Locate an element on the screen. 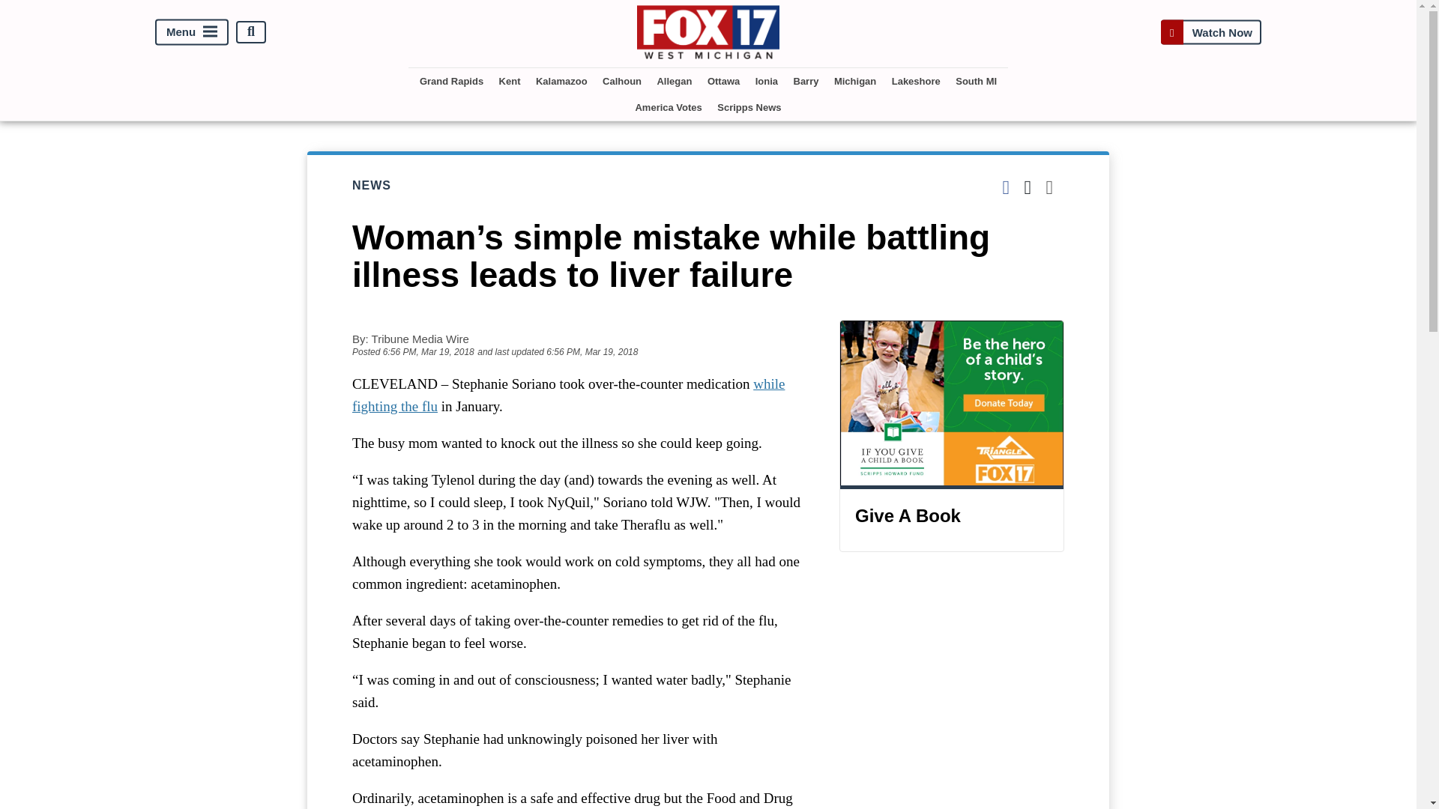  Watch Now is located at coordinates (1210, 31).